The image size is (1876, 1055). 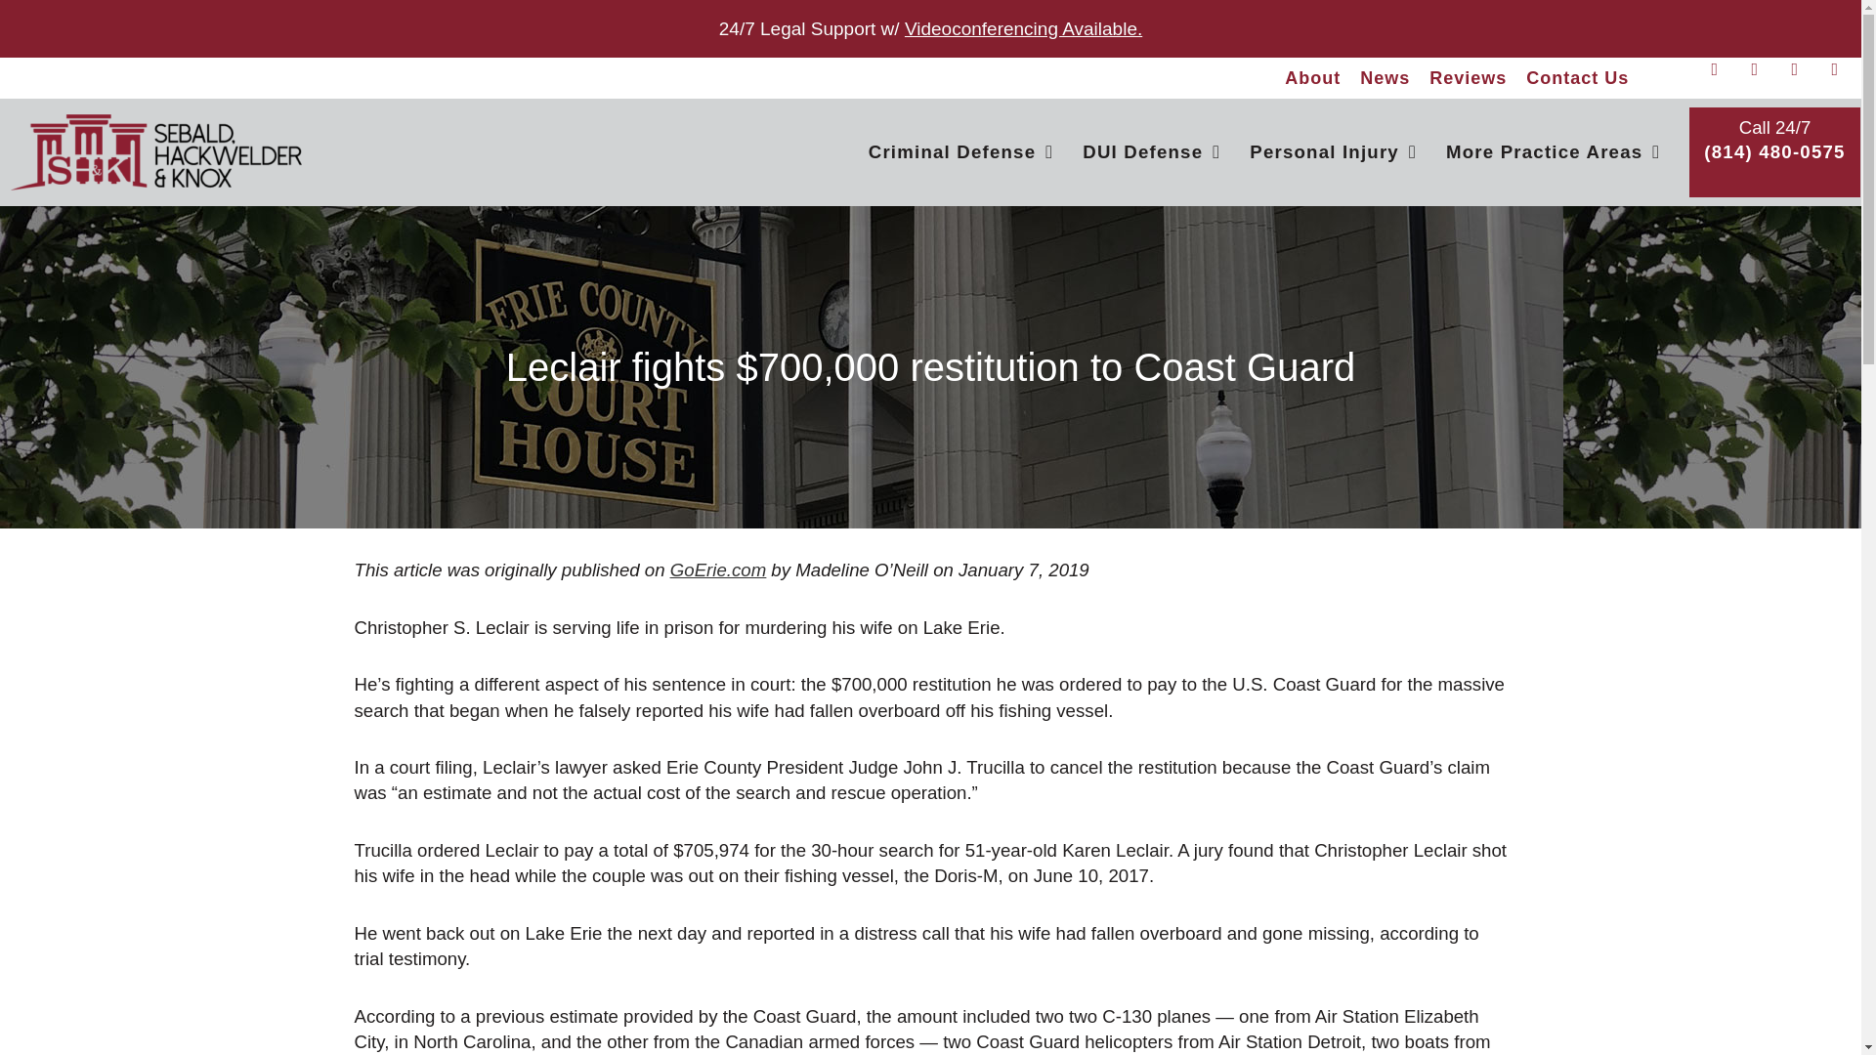 What do you see at coordinates (1723, 78) in the screenshot?
I see `Facebook-f` at bounding box center [1723, 78].